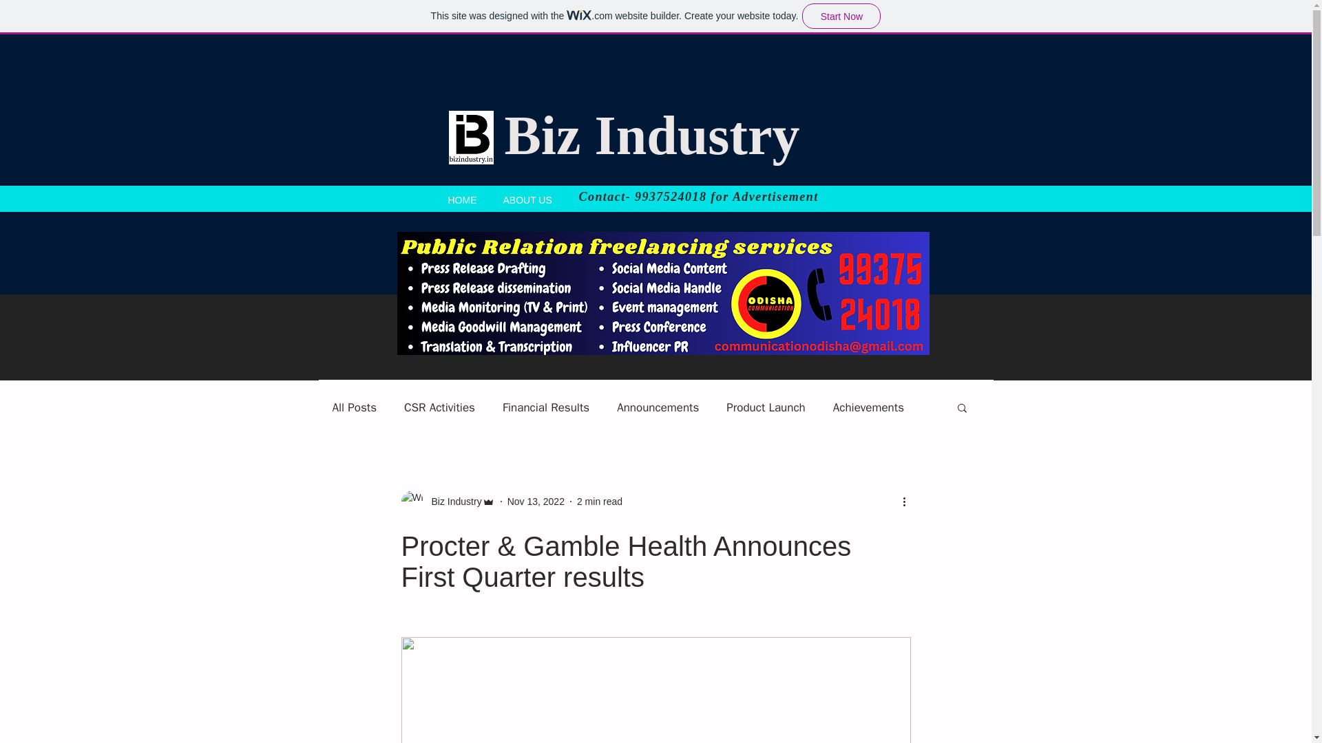 The height and width of the screenshot is (743, 1322). Describe the element at coordinates (766, 406) in the screenshot. I see `Product Launch` at that location.